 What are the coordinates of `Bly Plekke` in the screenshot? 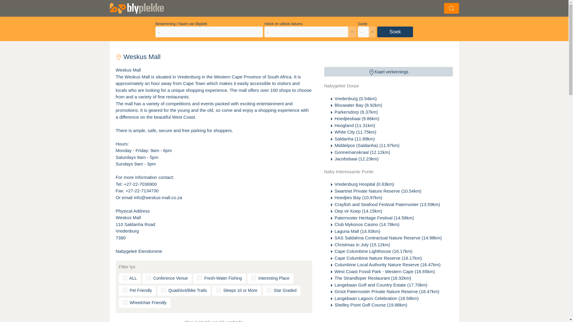 It's located at (143, 8).